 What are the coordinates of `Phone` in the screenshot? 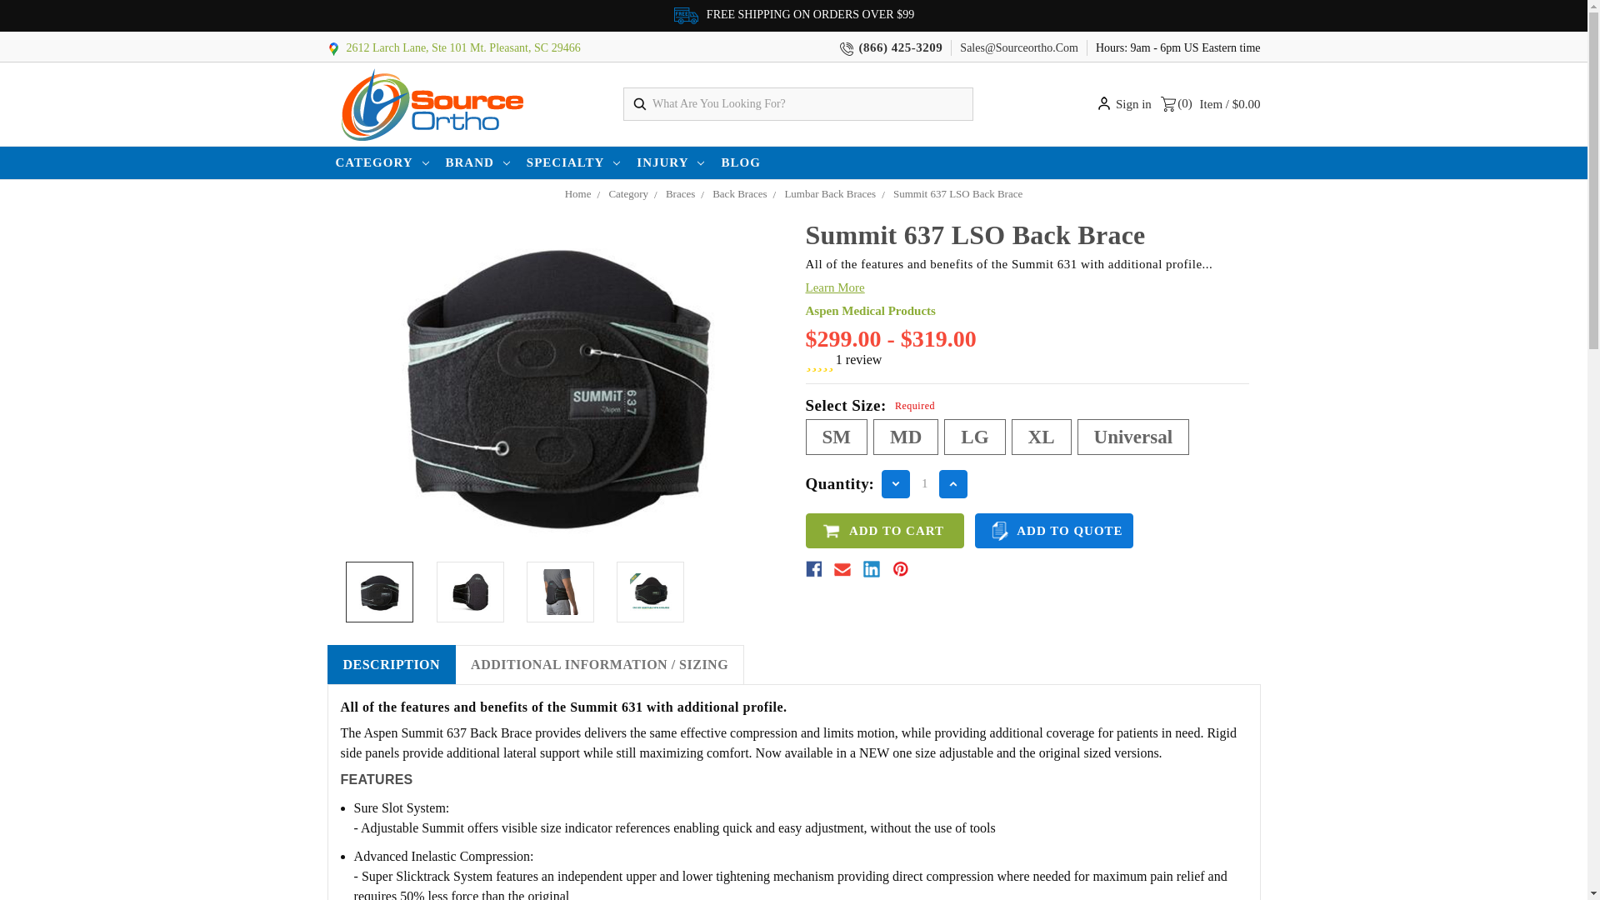 It's located at (847, 48).